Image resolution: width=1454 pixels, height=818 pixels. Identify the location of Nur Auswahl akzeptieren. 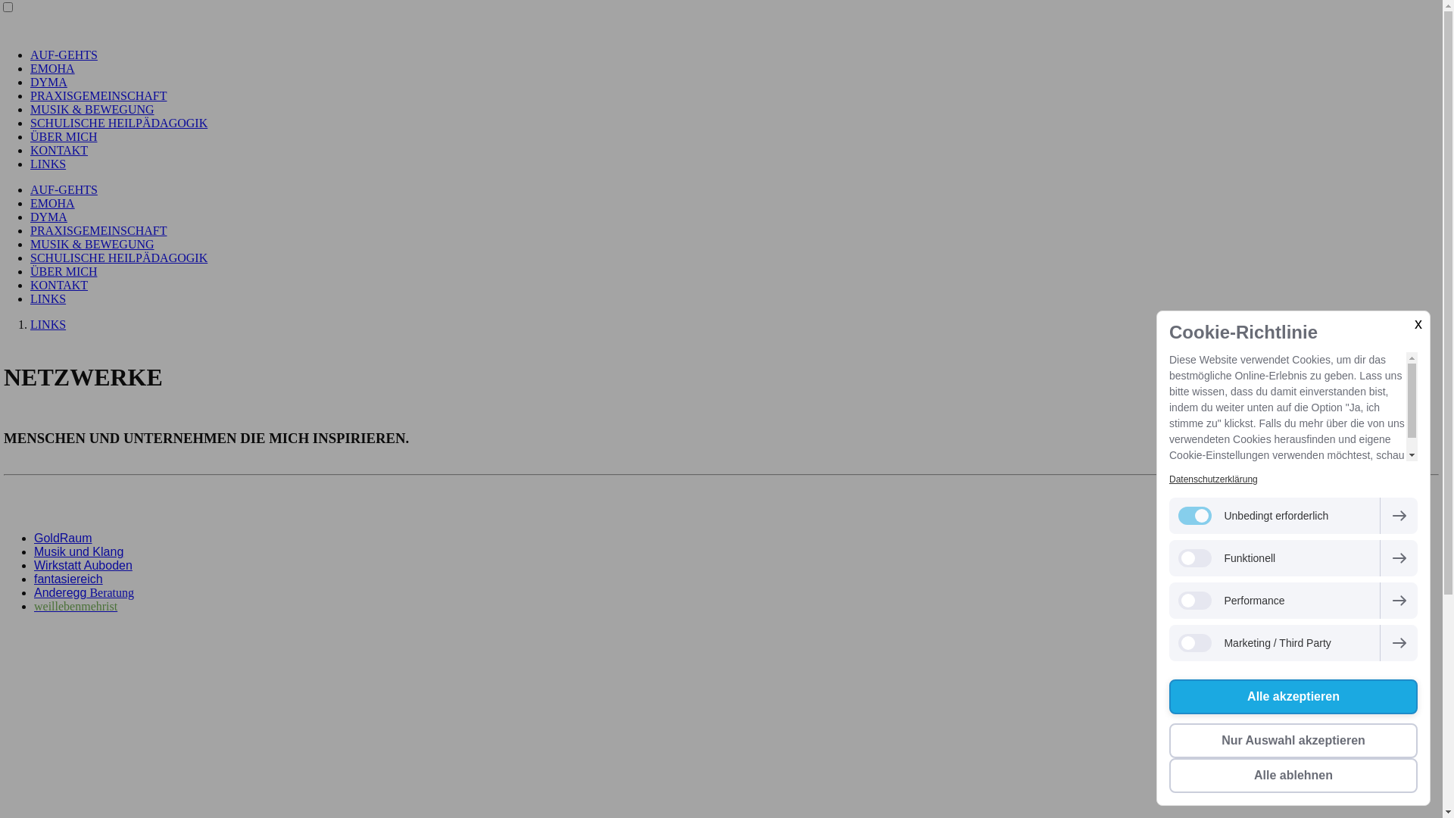
(1293, 741).